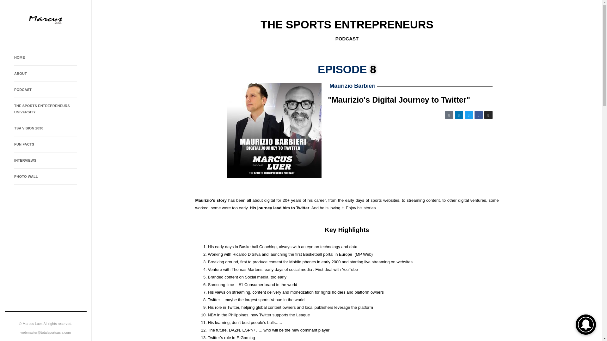  I want to click on TSA VISION 2030, so click(46, 128).